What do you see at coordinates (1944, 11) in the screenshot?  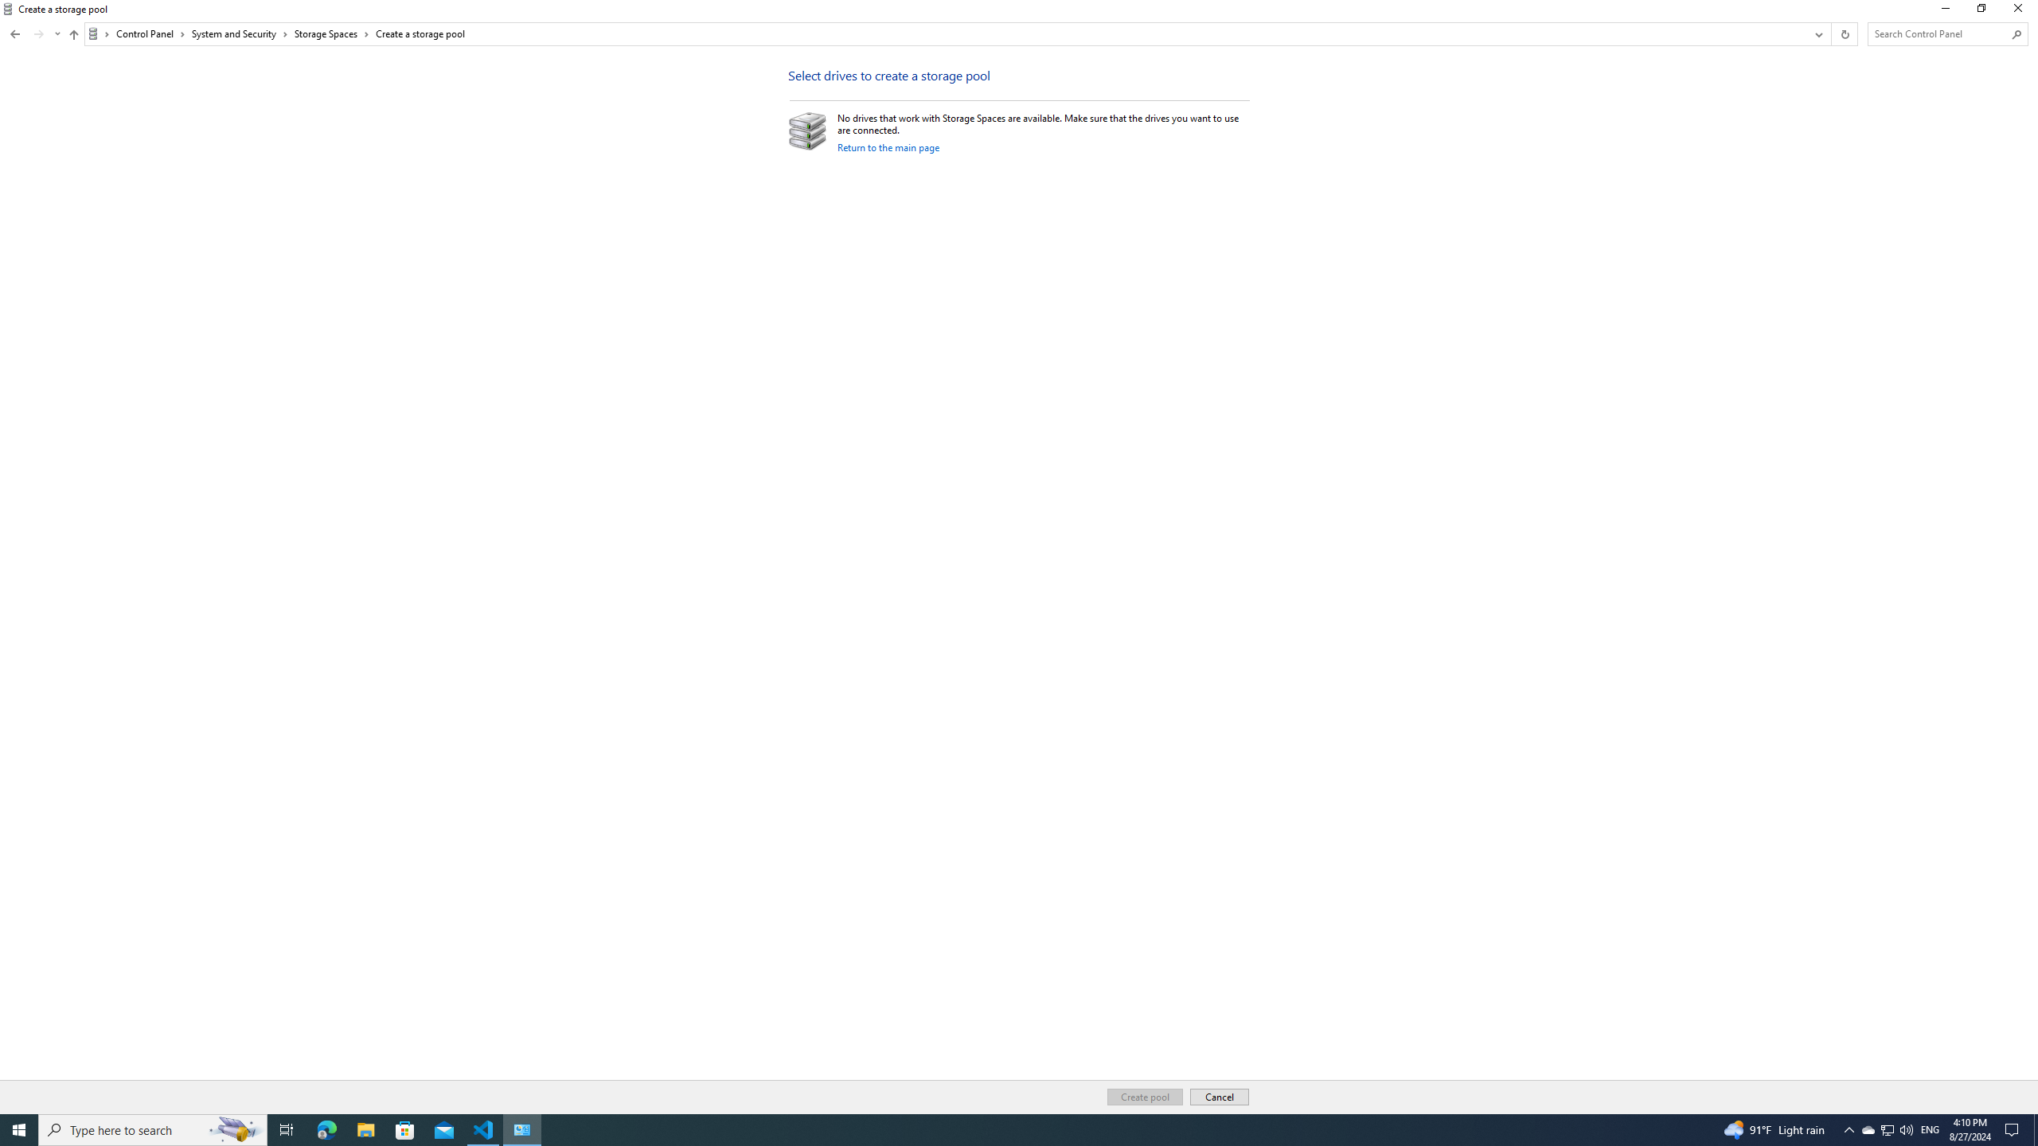 I see `Minimize` at bounding box center [1944, 11].